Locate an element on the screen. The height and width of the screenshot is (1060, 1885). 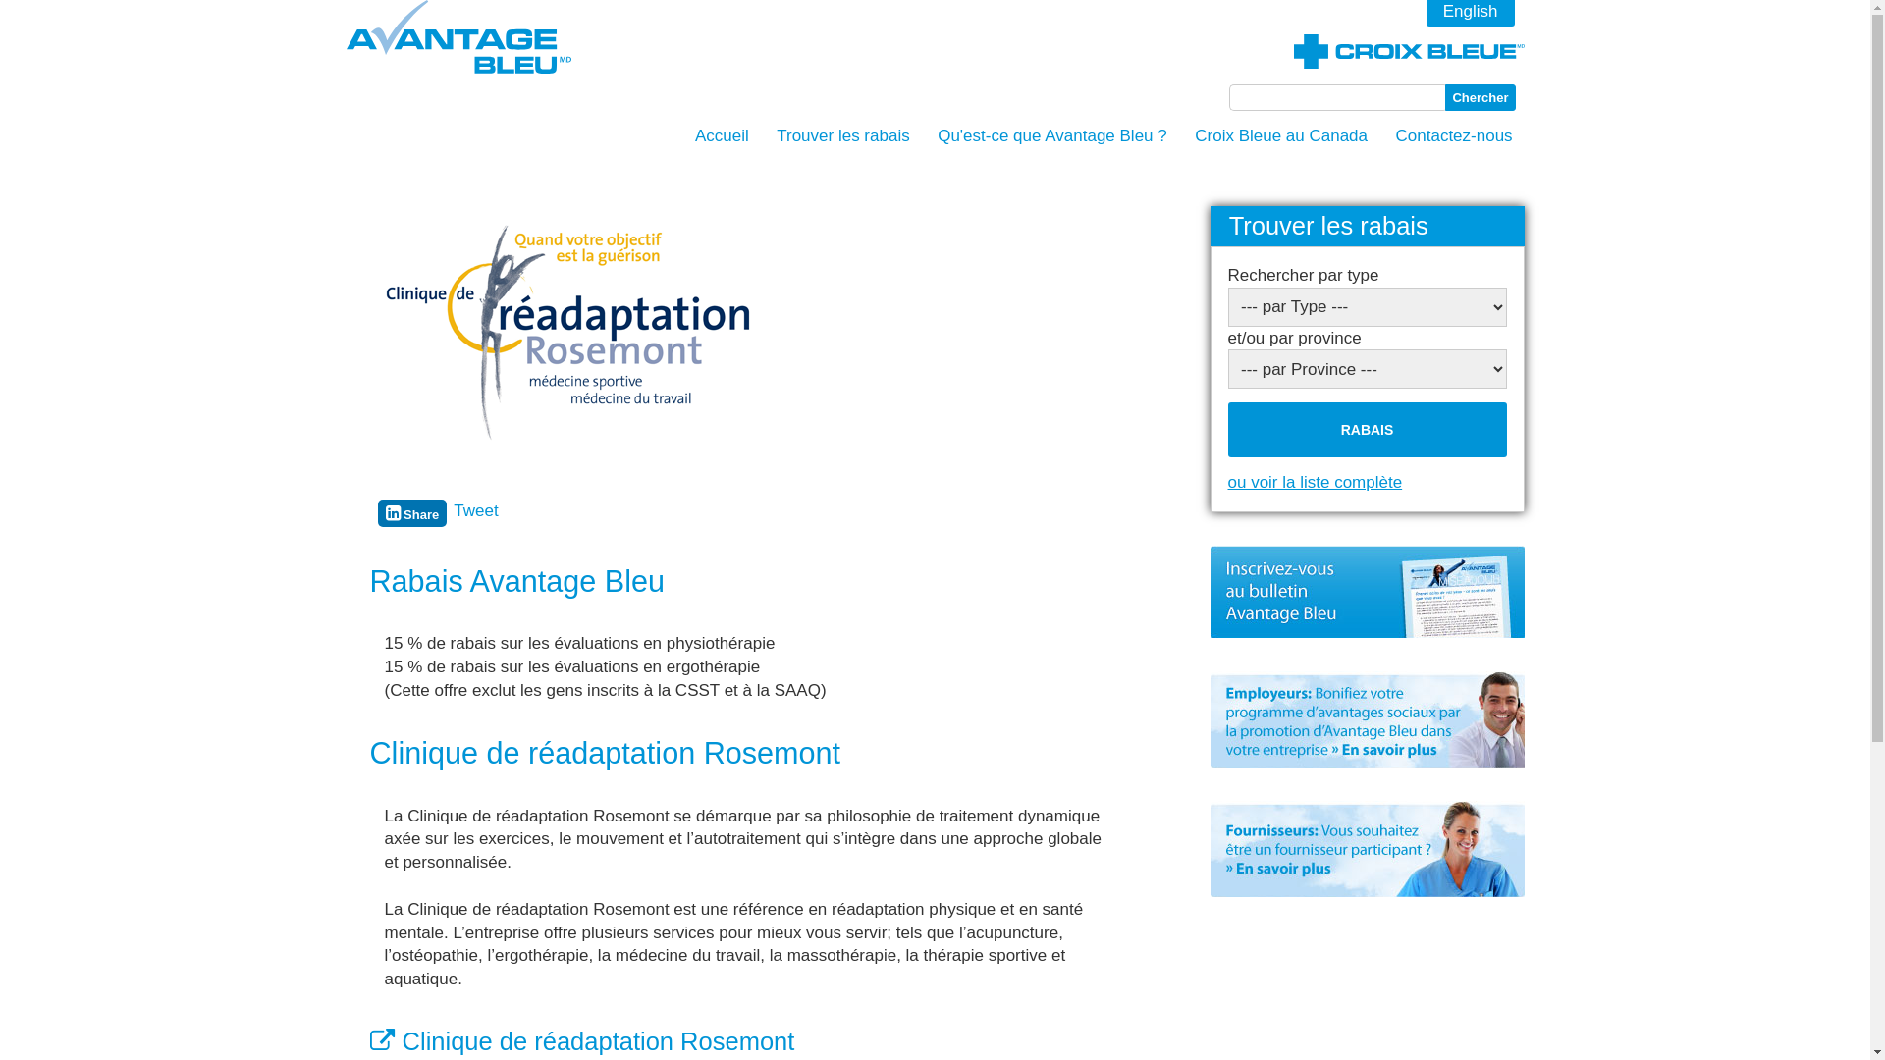
Croix Bleue au Canada is located at coordinates (1282, 135).